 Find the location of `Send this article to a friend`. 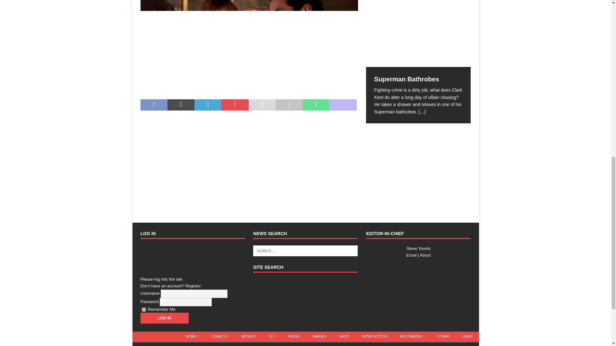

Send this article to a friend is located at coordinates (262, 105).